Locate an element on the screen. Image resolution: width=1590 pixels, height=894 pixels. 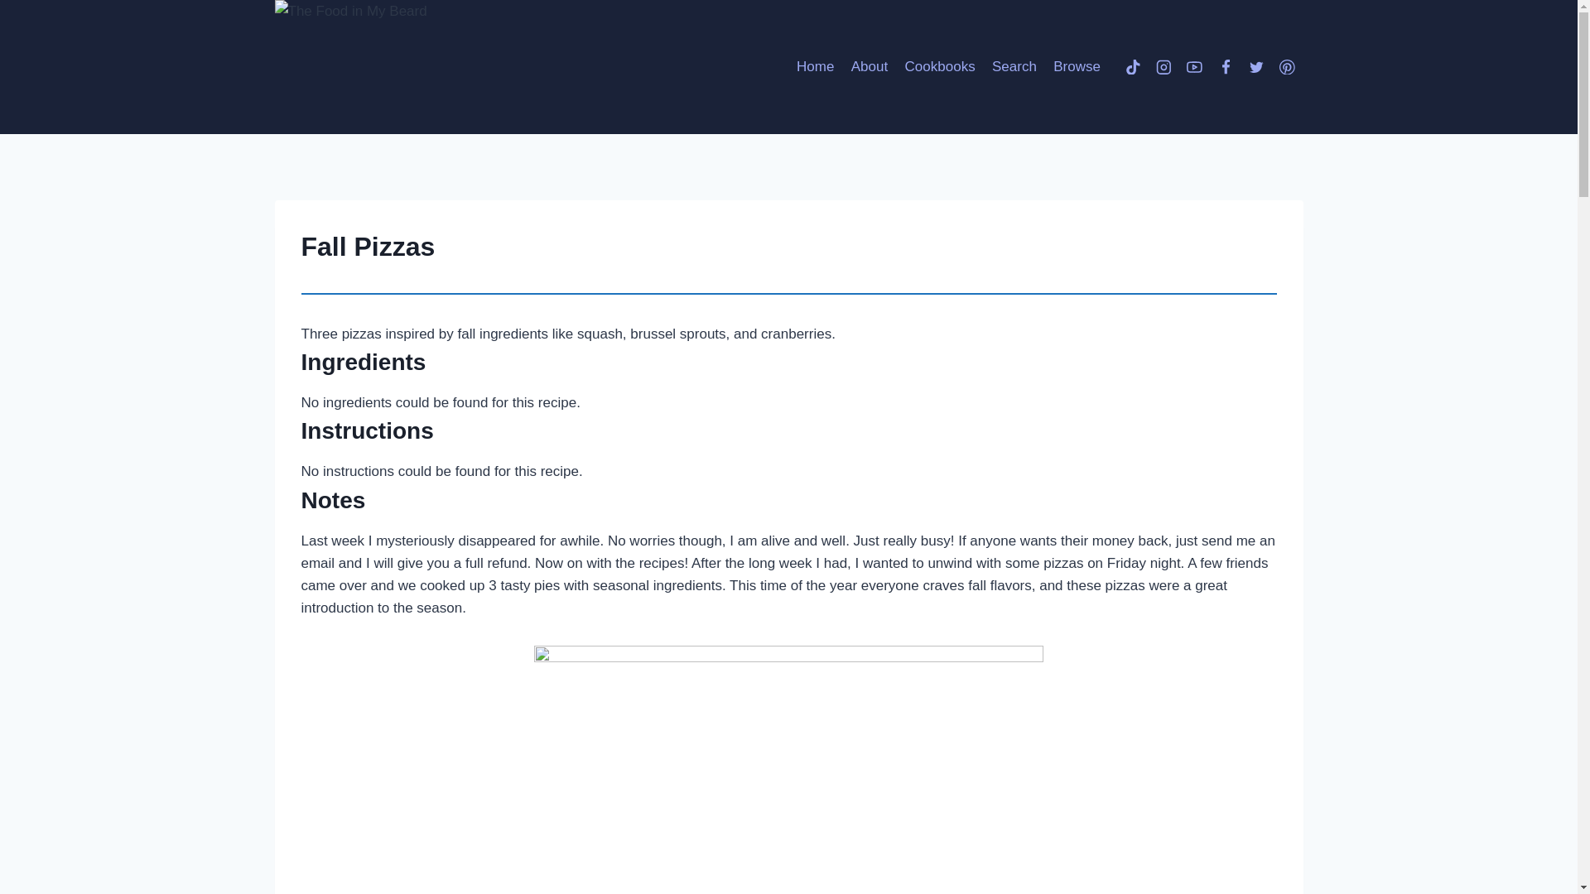
Search is located at coordinates (1014, 66).